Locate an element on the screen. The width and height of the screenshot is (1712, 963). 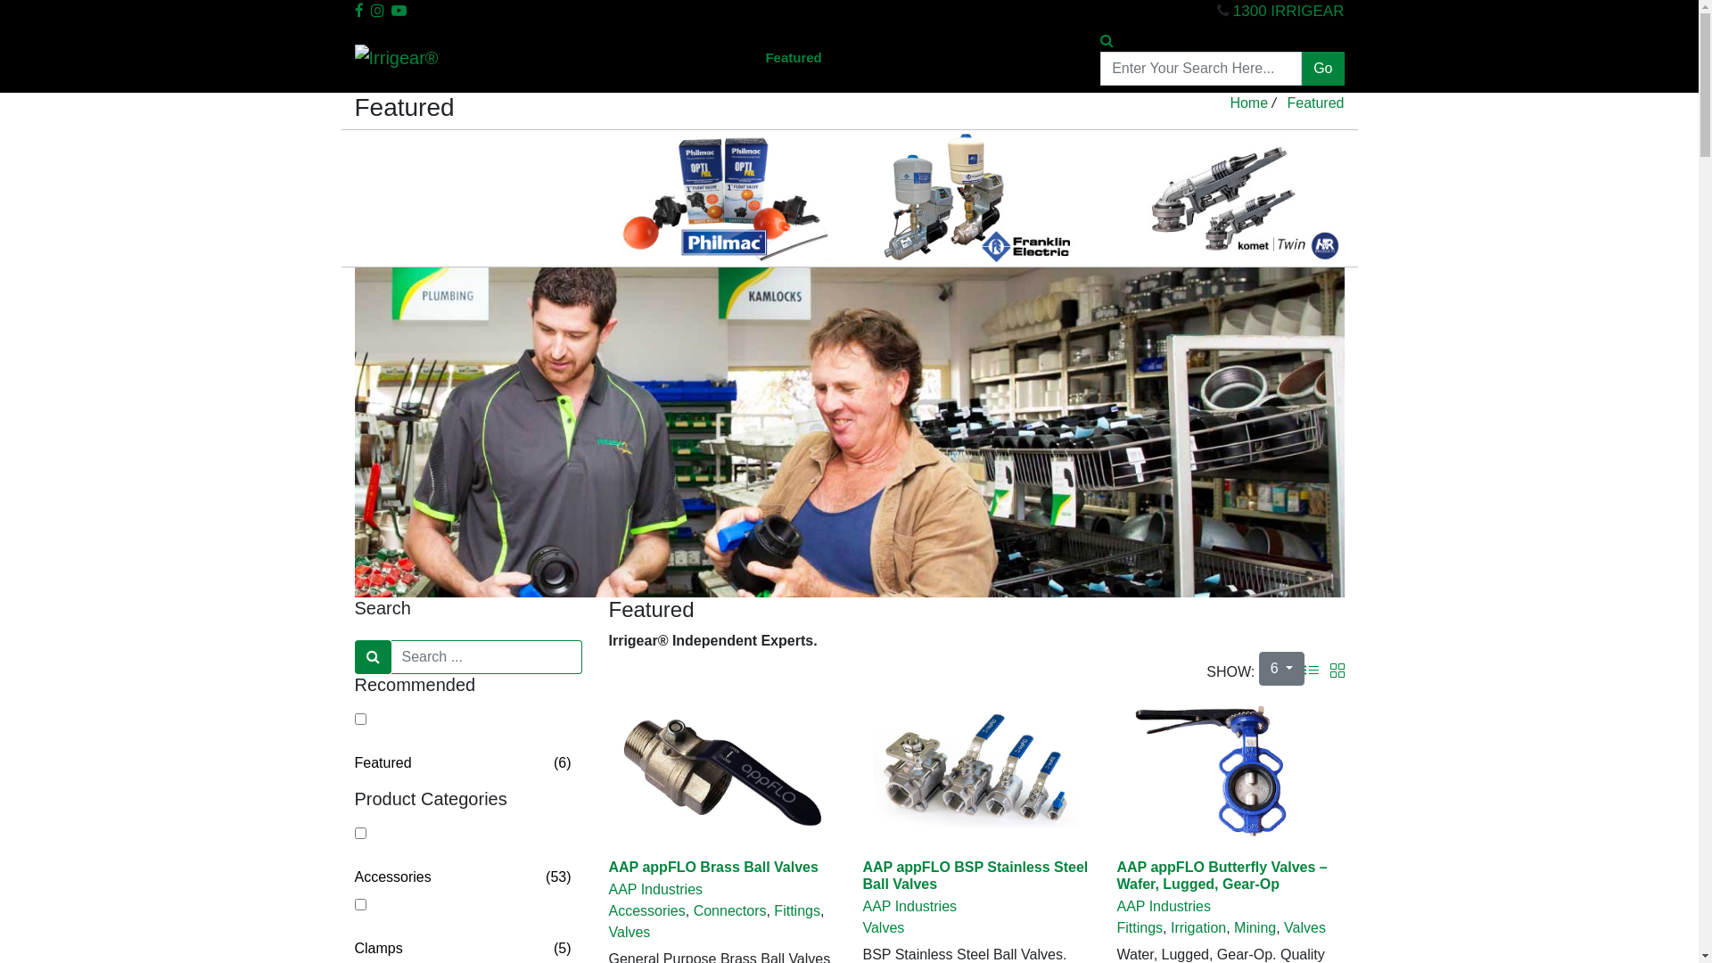
Go is located at coordinates (1323, 69).